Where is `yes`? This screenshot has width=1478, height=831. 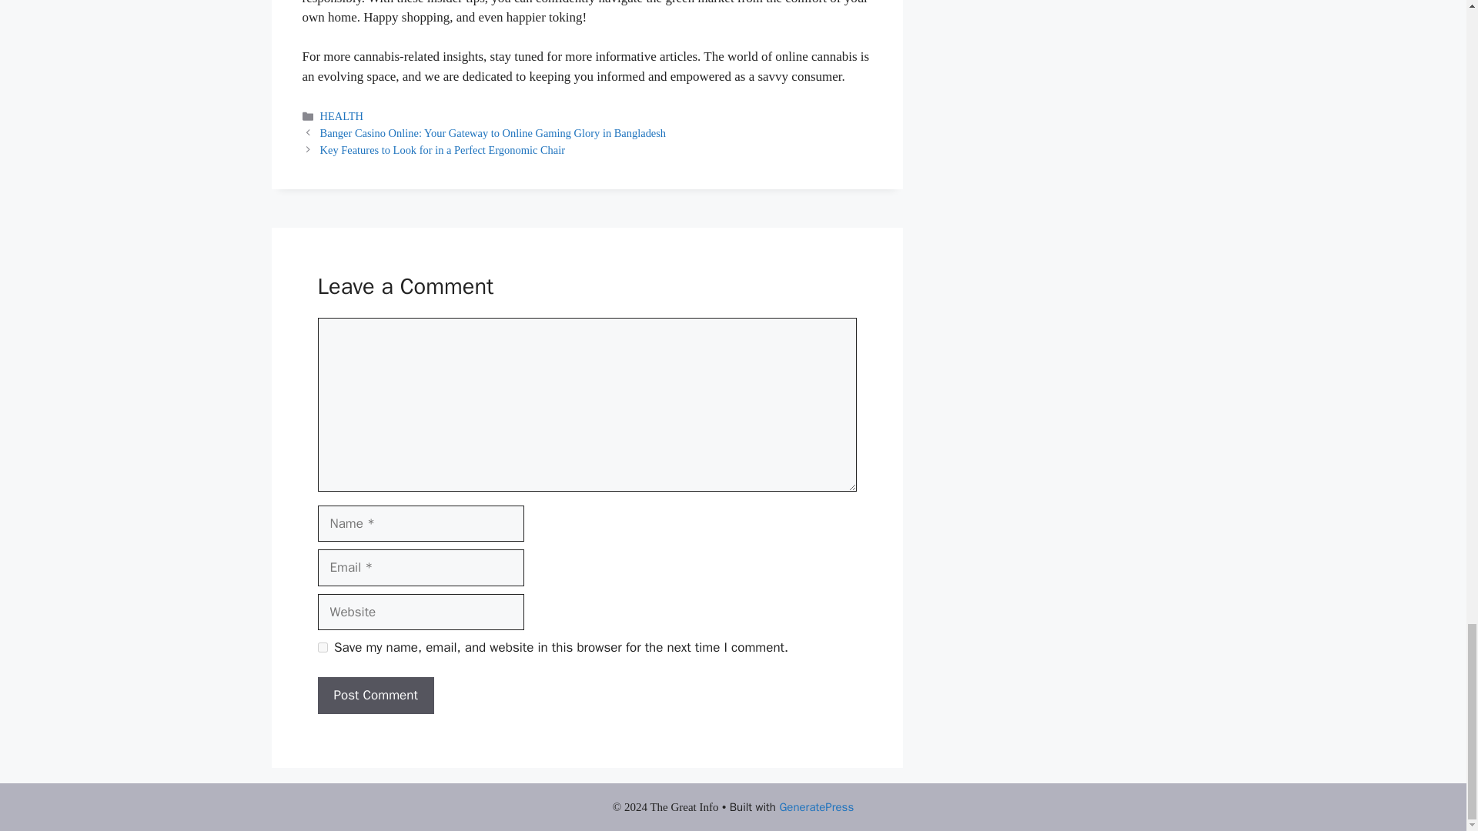
yes is located at coordinates (322, 646).